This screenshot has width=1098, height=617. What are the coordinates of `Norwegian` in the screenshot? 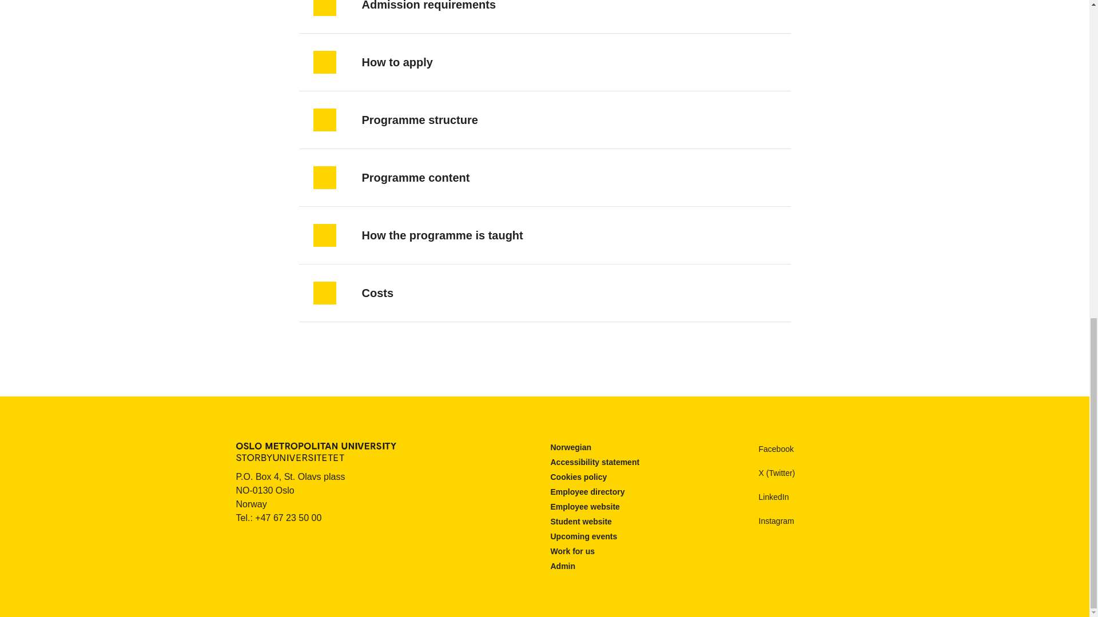 It's located at (571, 447).